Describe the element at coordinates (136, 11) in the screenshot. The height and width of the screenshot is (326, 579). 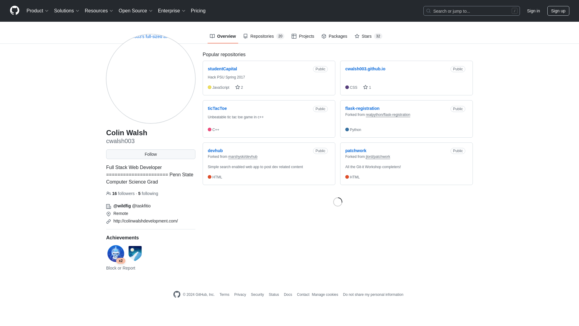
I see `Open Source` at that location.